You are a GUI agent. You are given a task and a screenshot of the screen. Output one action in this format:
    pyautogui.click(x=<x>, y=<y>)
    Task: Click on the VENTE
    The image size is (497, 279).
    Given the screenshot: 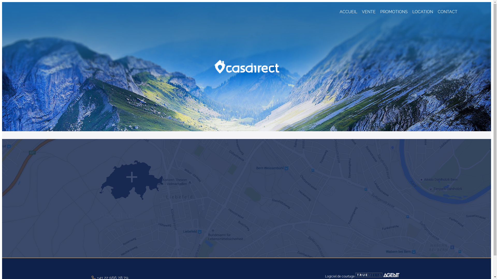 What is the action you would take?
    pyautogui.click(x=369, y=15)
    